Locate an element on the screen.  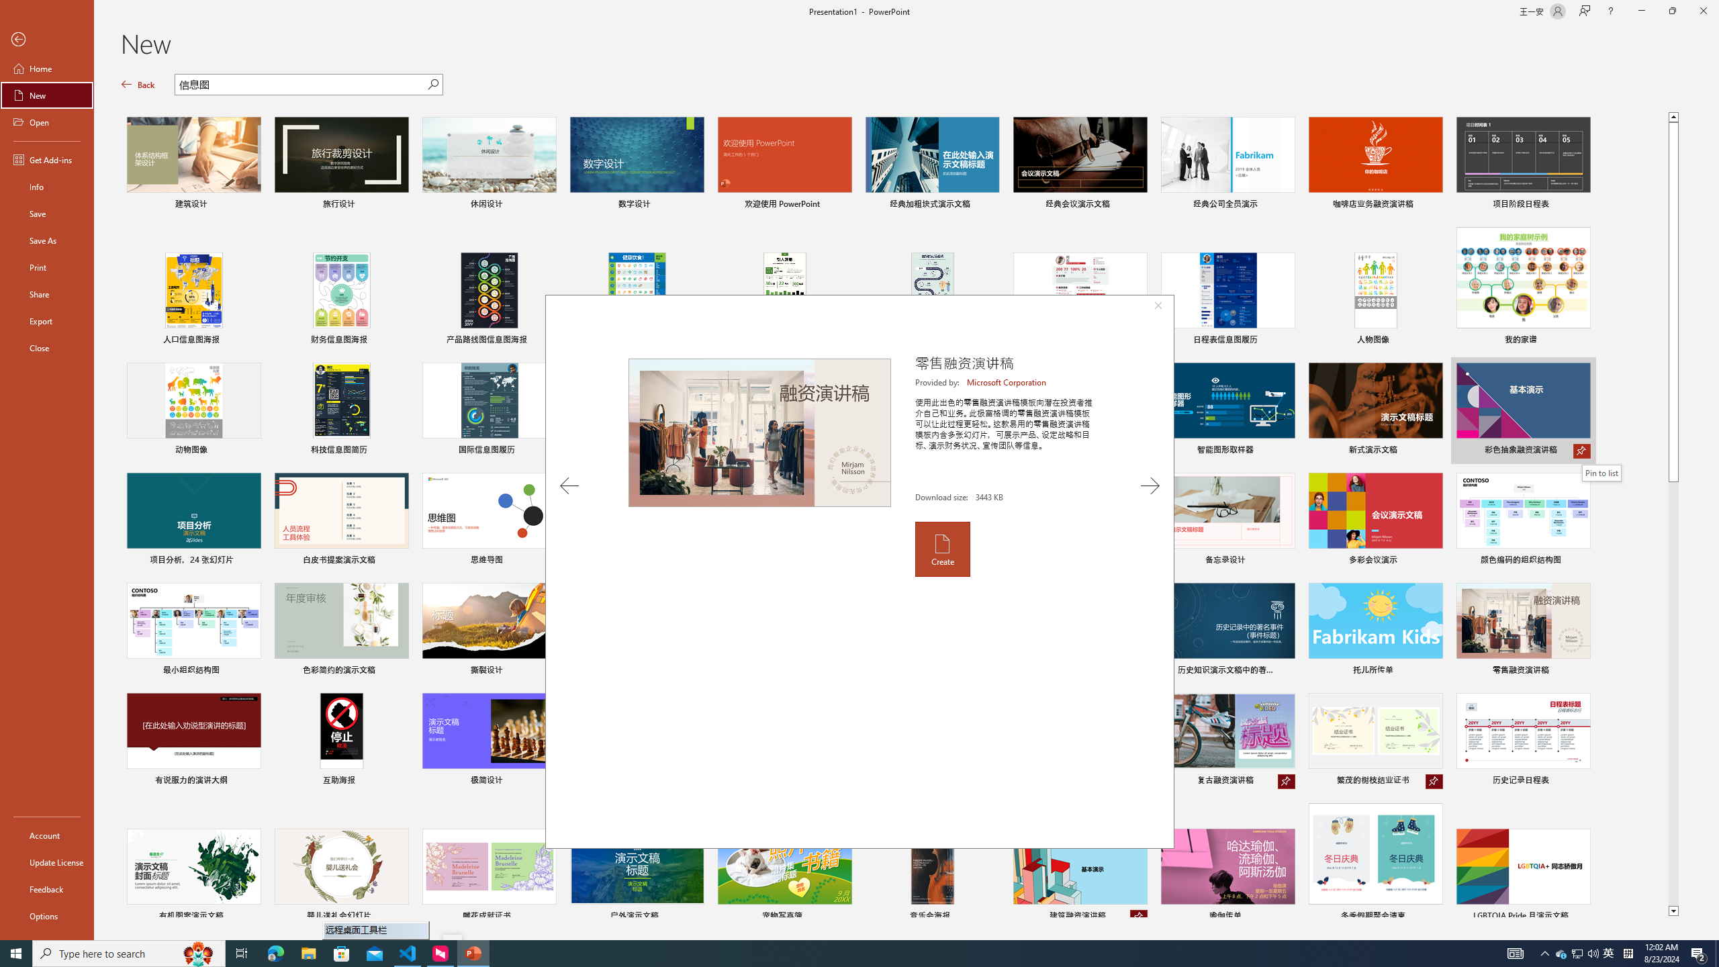
Print is located at coordinates (47, 267).